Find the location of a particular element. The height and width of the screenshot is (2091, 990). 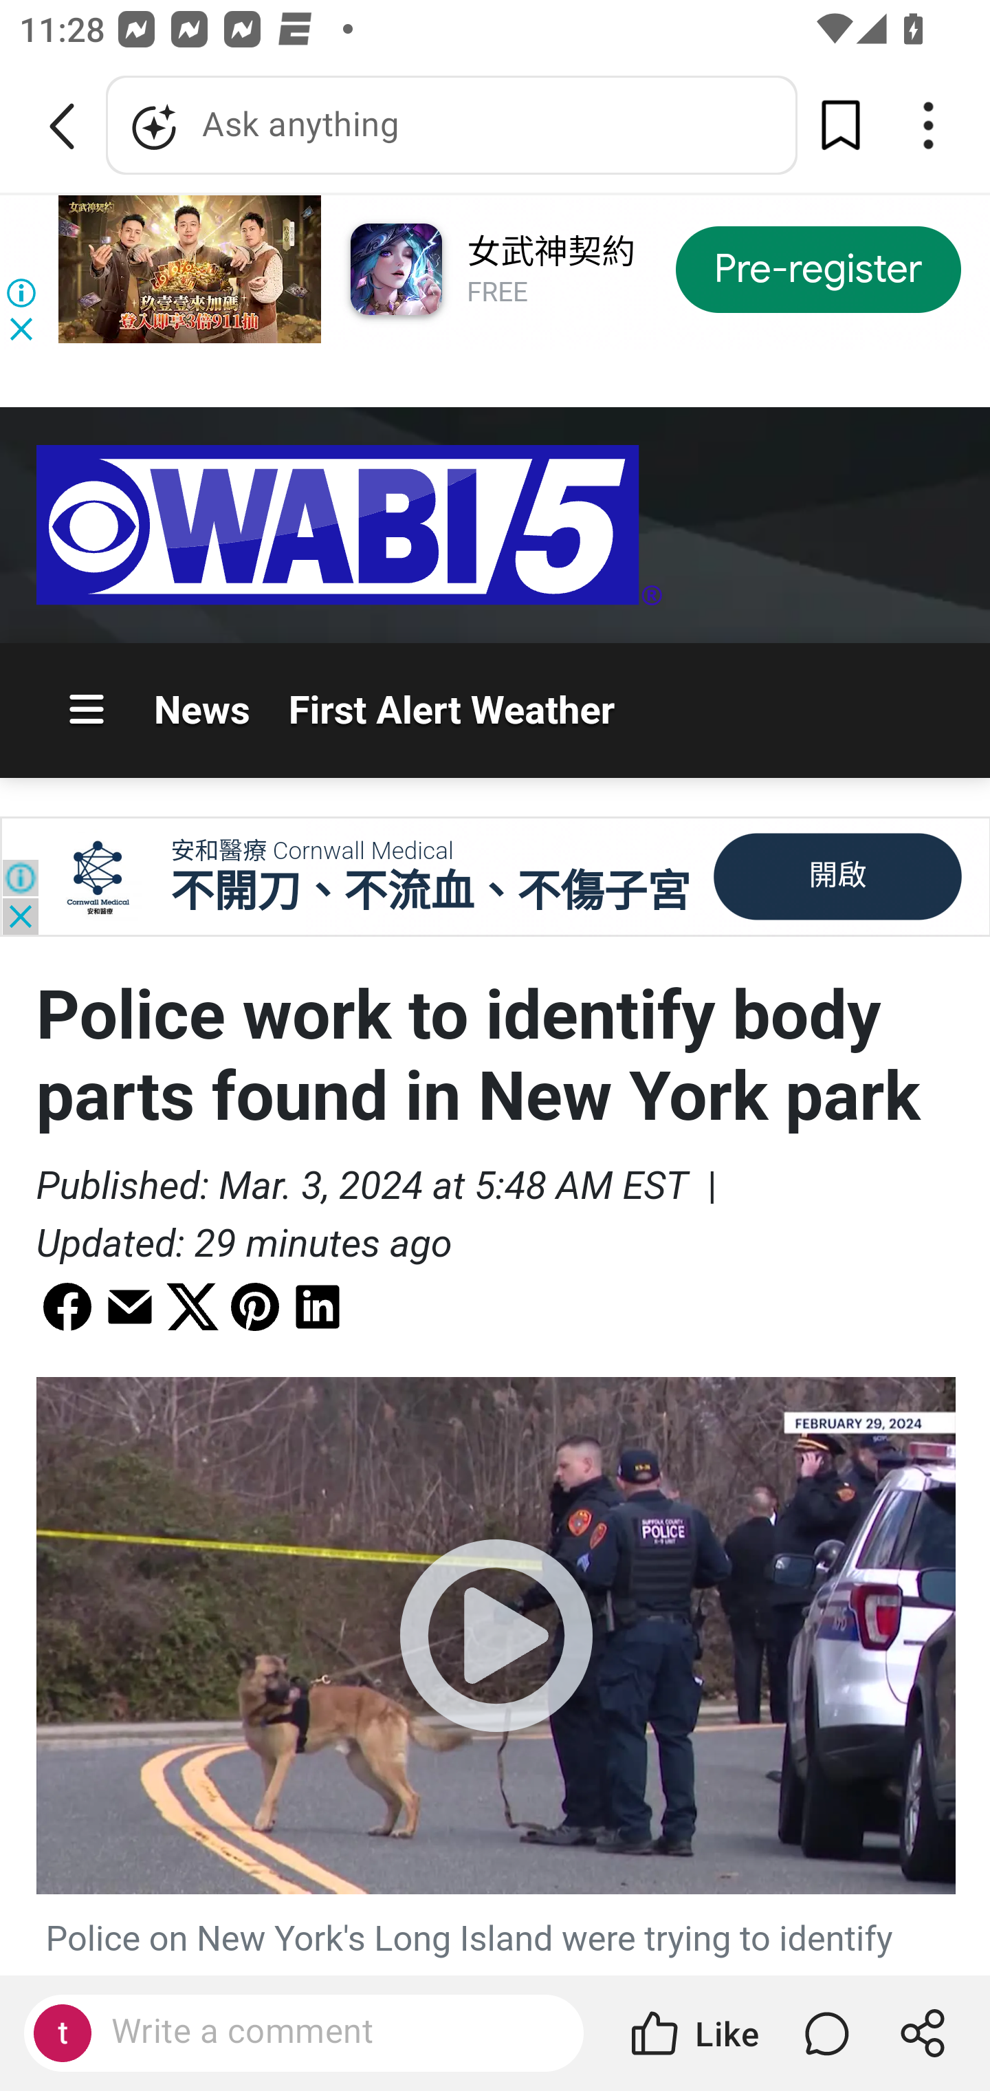

Share on Pinterest is located at coordinates (255, 1304).